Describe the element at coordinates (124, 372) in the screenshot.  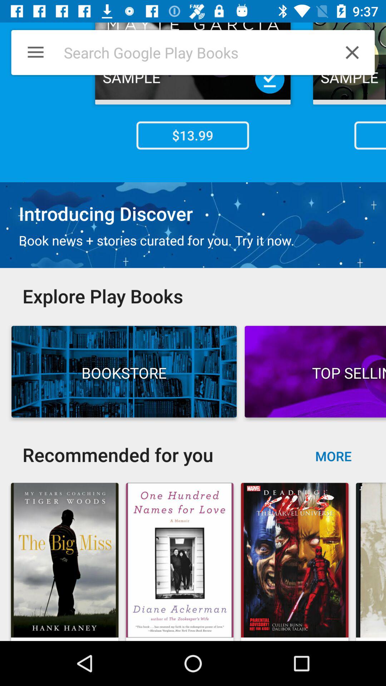
I see `click on the button which is left side of top sellin` at that location.